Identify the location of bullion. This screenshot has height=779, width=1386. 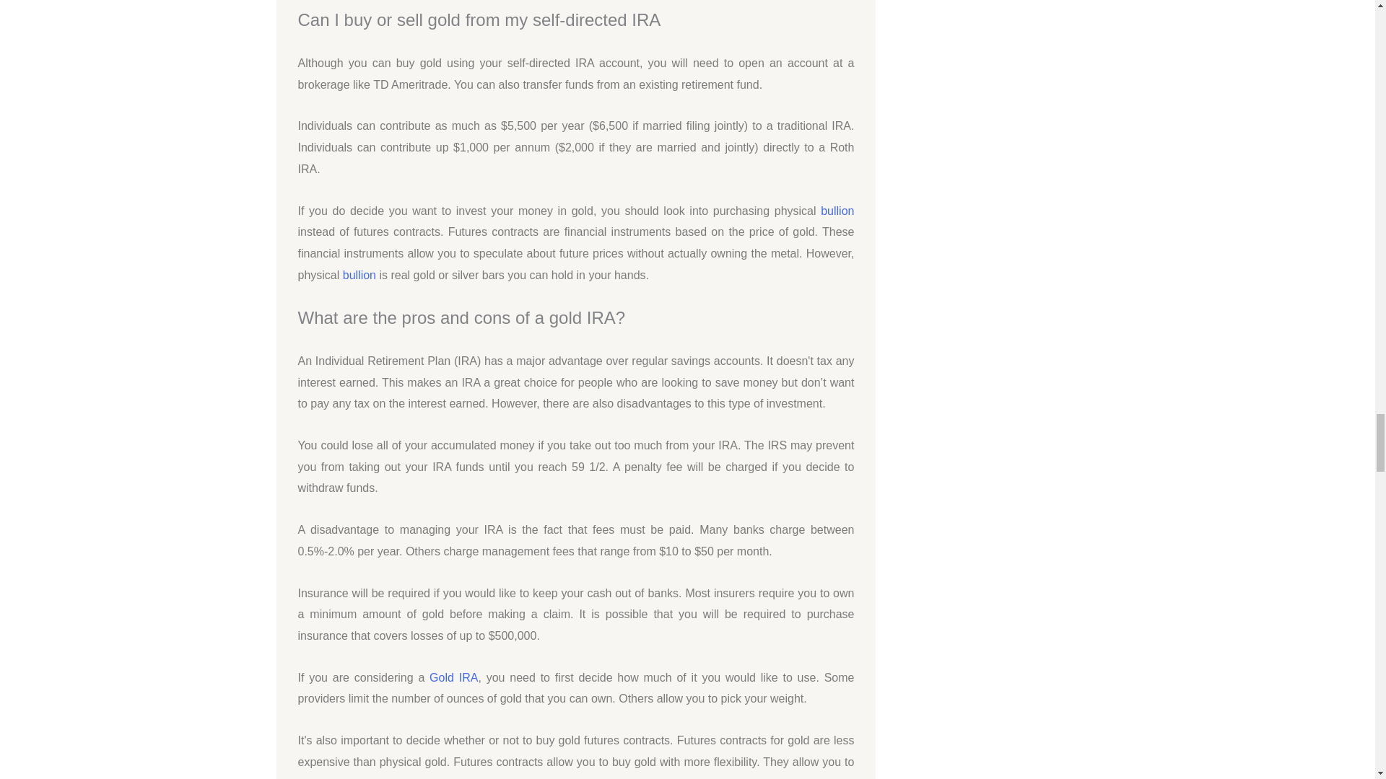
(837, 211).